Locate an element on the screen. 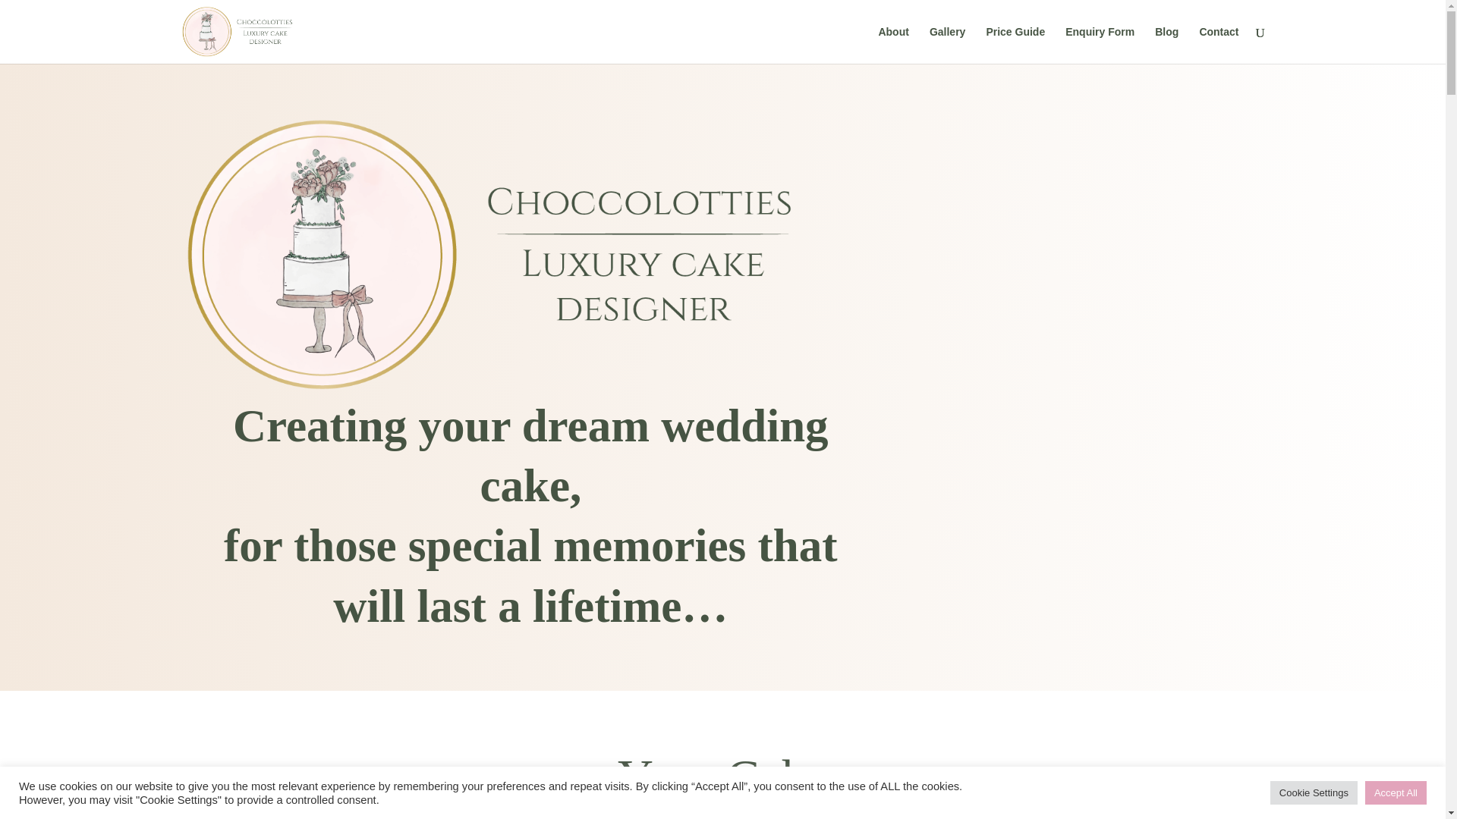  Price Guide is located at coordinates (1015, 45).